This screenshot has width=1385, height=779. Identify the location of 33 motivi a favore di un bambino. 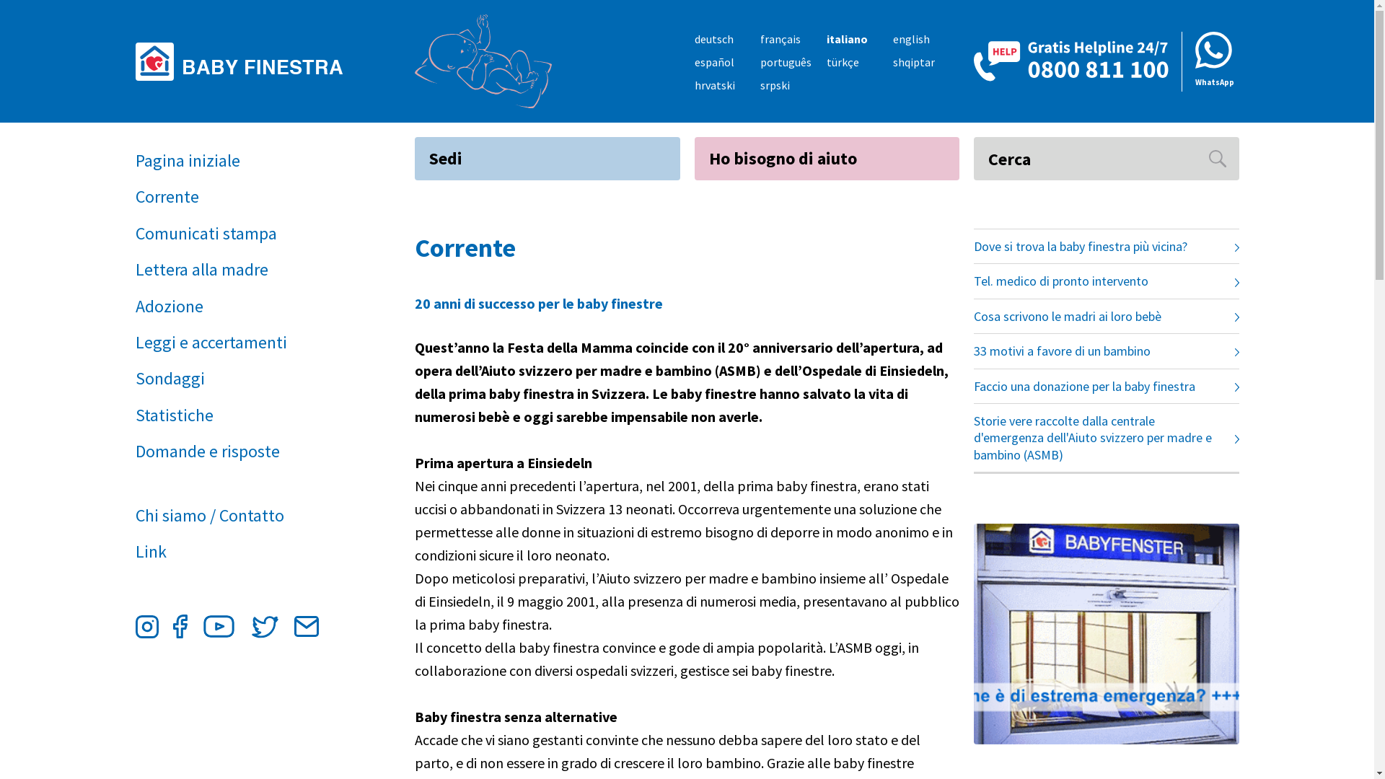
(1107, 351).